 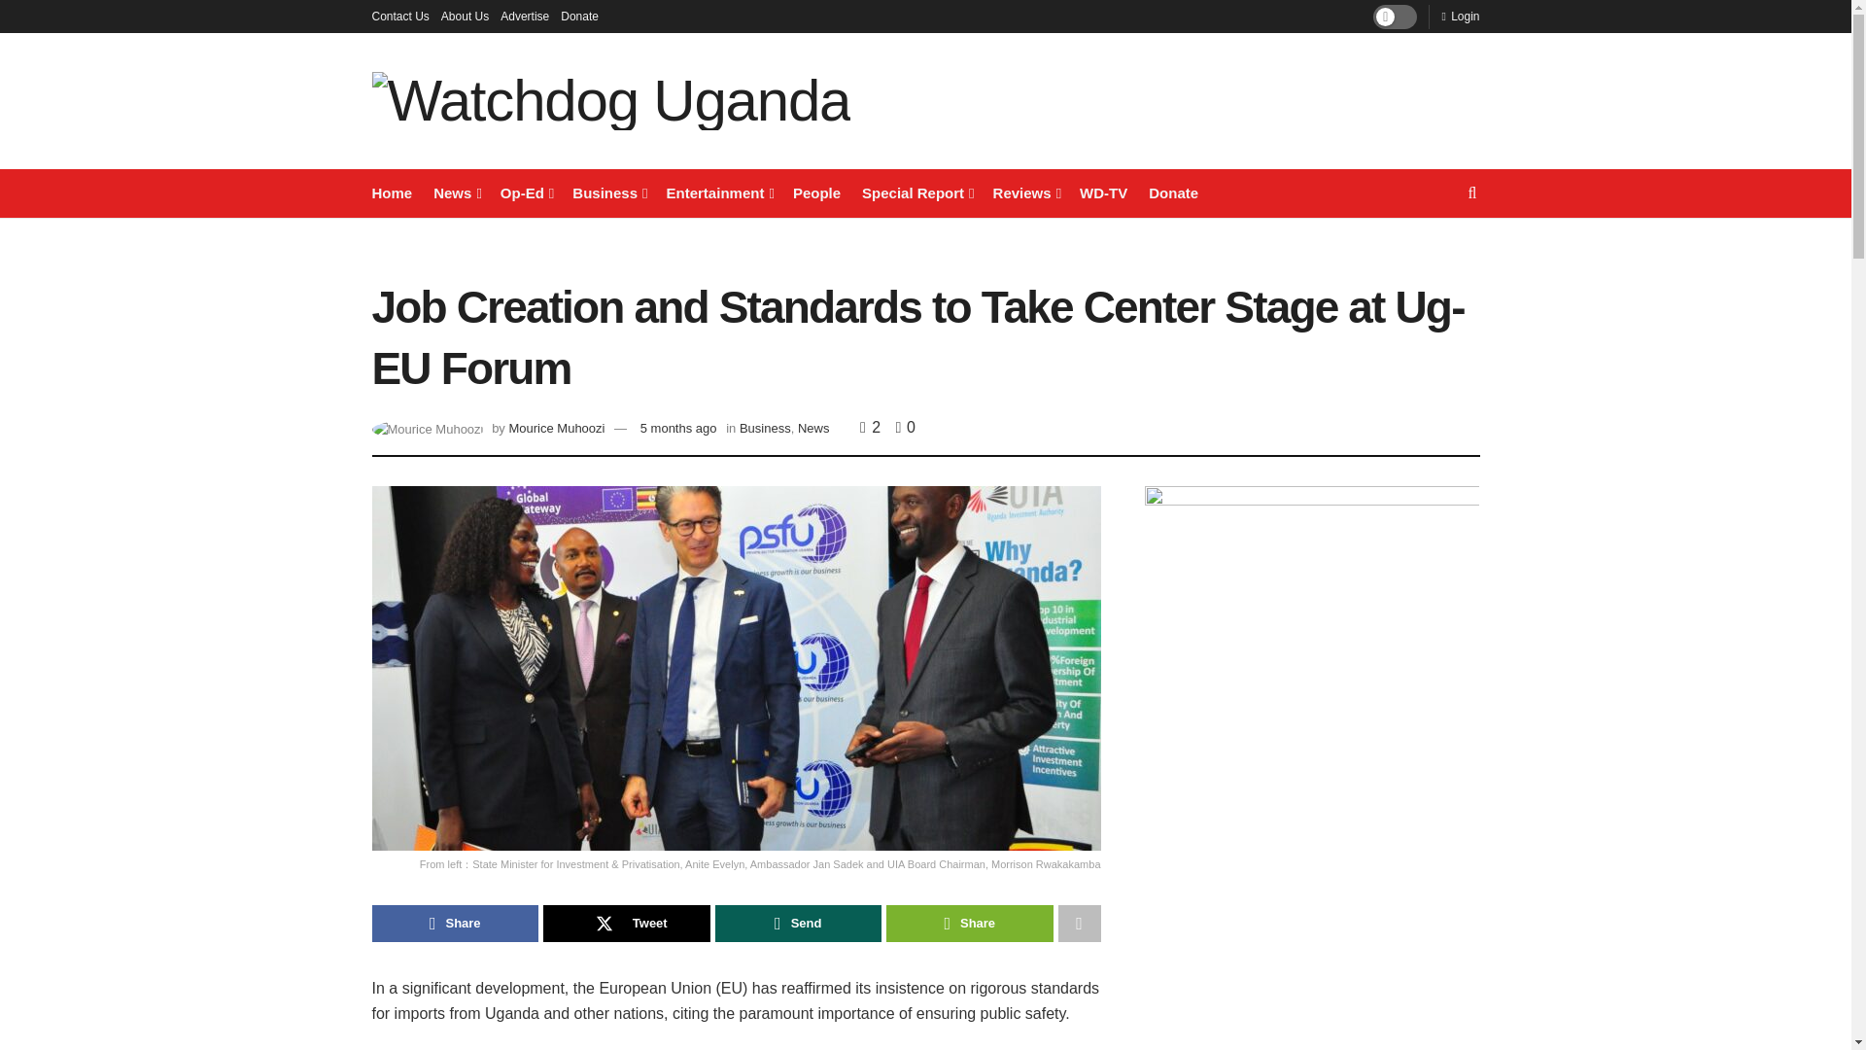 What do you see at coordinates (525, 192) in the screenshot?
I see `Op-Ed` at bounding box center [525, 192].